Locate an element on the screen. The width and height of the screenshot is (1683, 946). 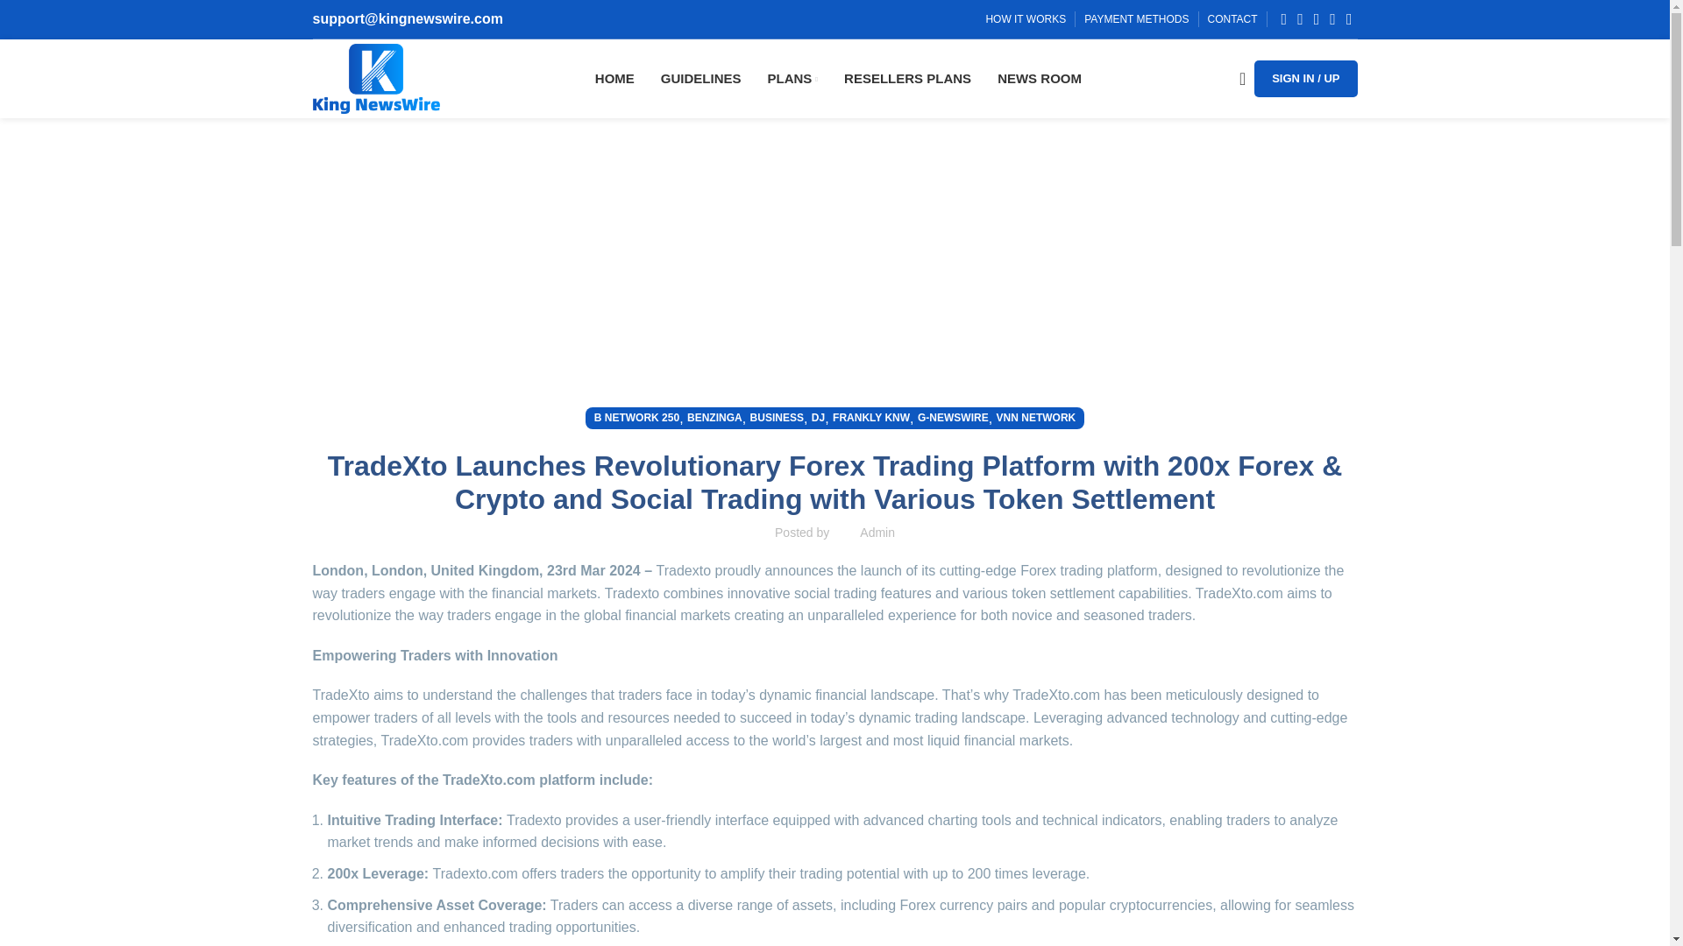
B NETWORK 250 is located at coordinates (636, 419).